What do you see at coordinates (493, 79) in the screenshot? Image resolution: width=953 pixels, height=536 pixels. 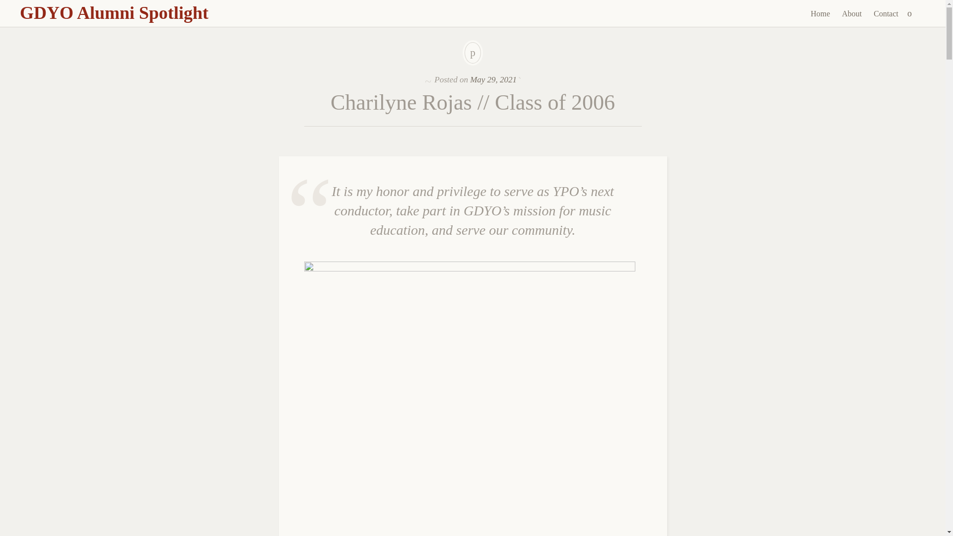 I see `May 29, 2021` at bounding box center [493, 79].